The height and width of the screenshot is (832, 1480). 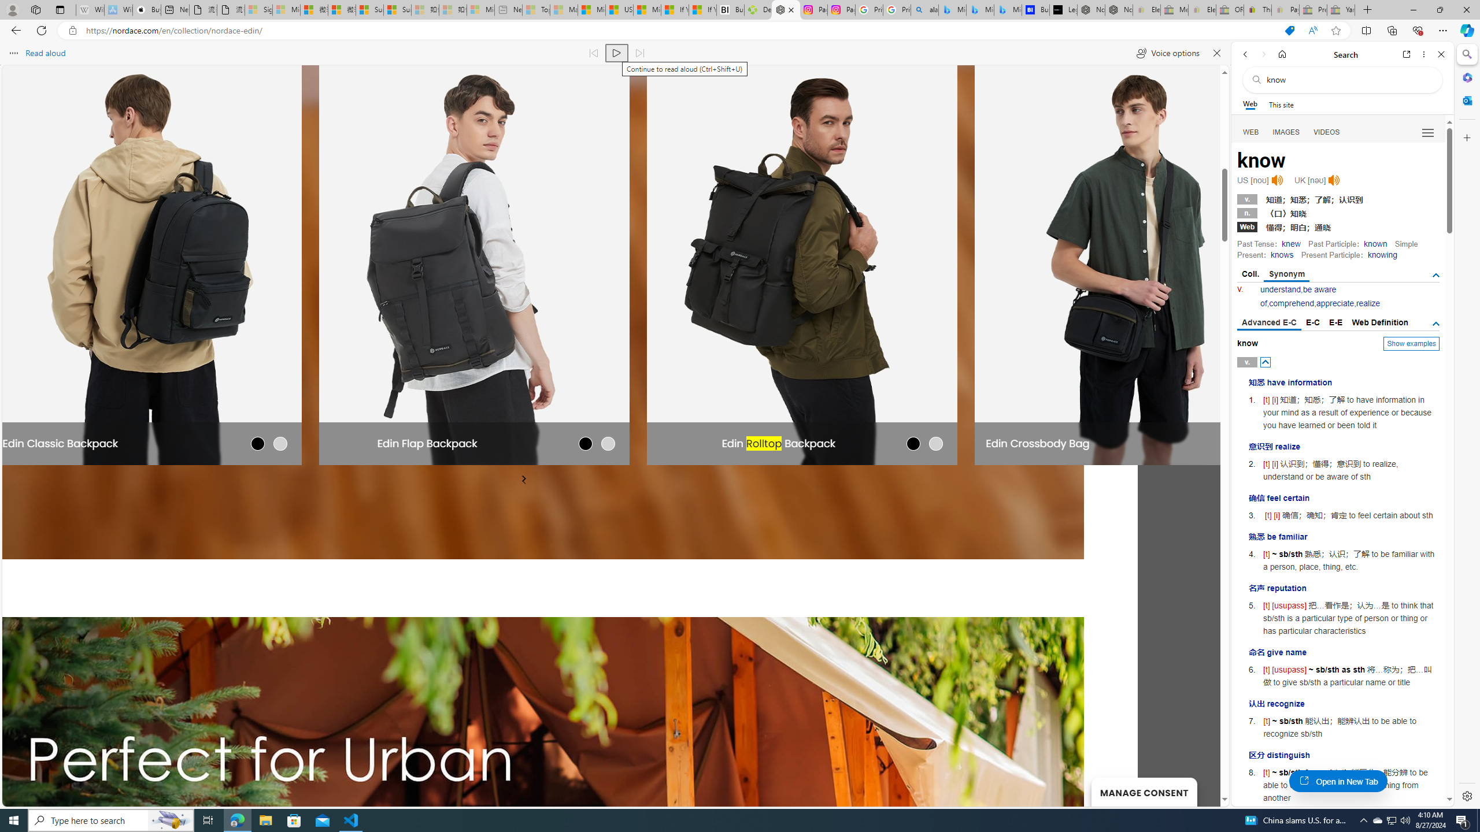 I want to click on Microsoft Services Agreement - Sleeping, so click(x=286, y=10).